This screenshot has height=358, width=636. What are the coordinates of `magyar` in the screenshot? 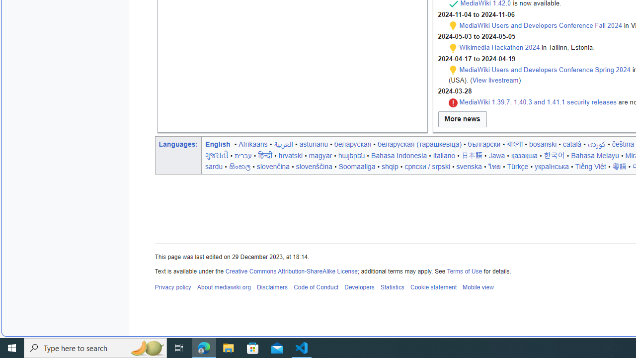 It's located at (320, 155).